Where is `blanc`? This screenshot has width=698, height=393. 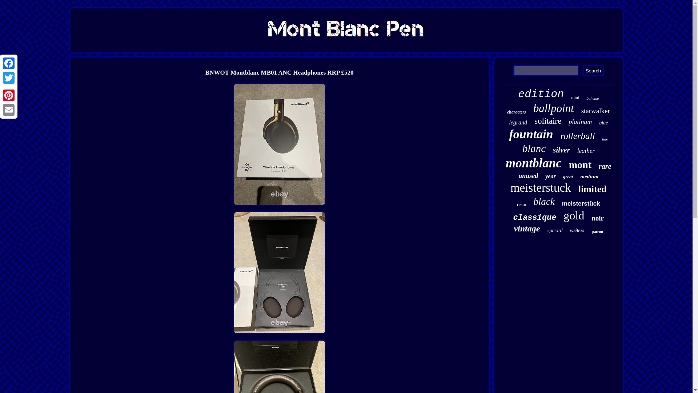
blanc is located at coordinates (534, 148).